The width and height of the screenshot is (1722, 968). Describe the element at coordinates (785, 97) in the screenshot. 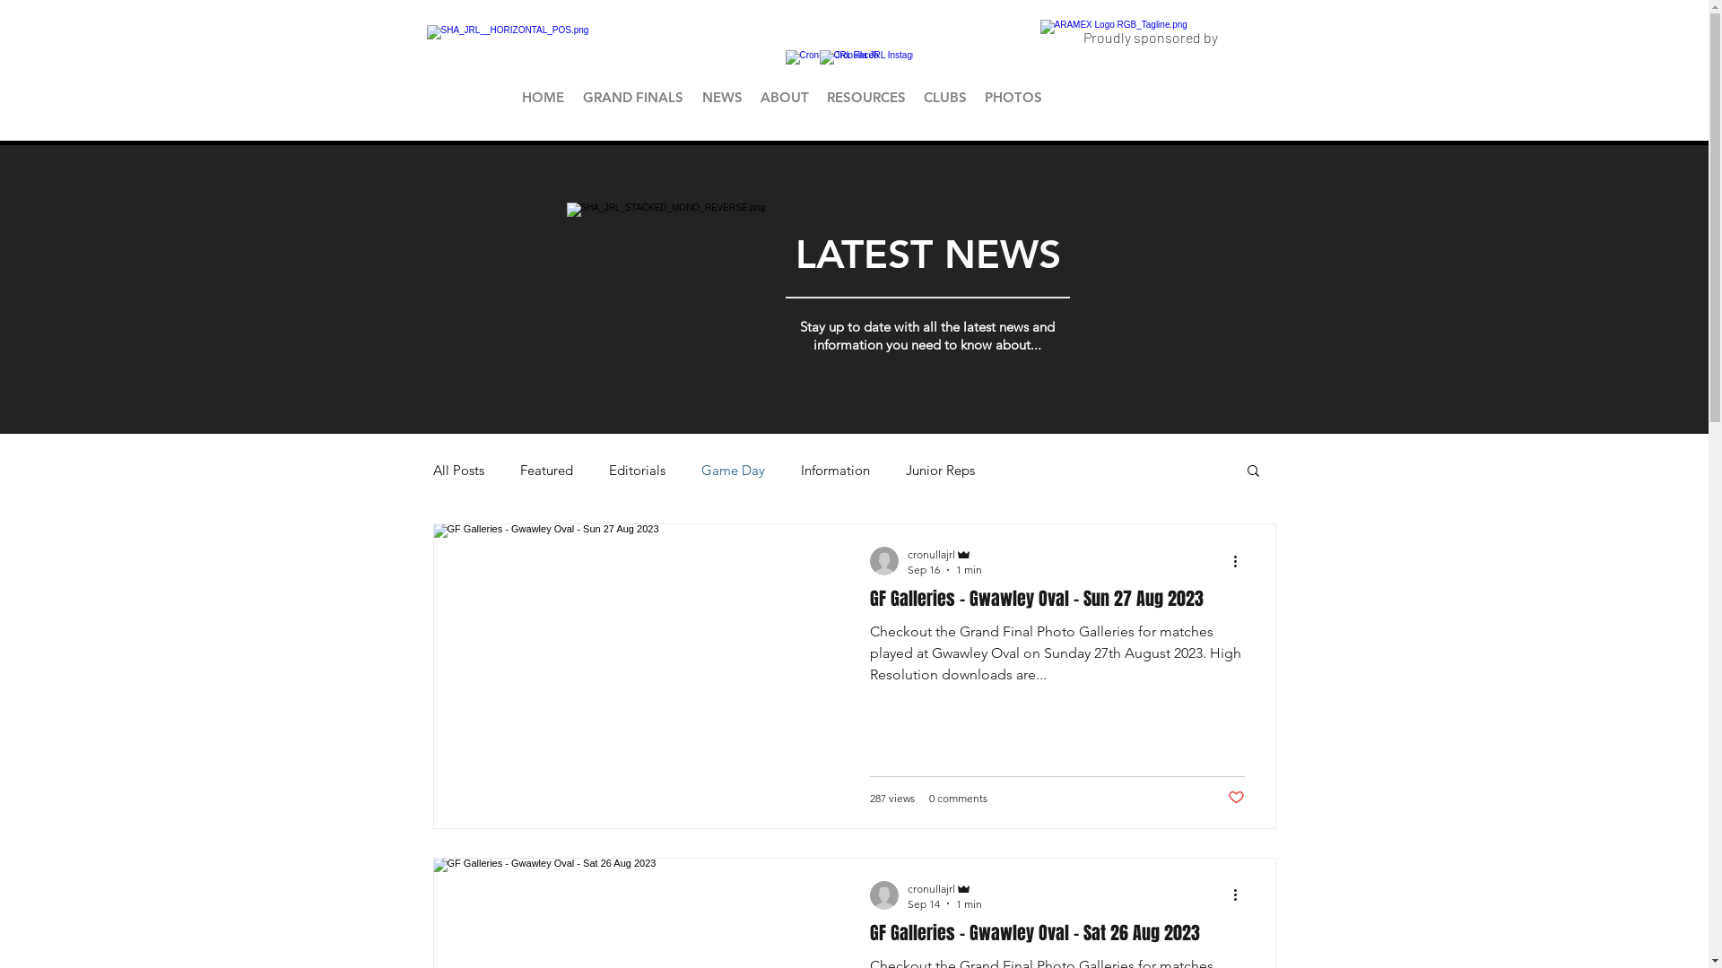

I see `ABOUT` at that location.